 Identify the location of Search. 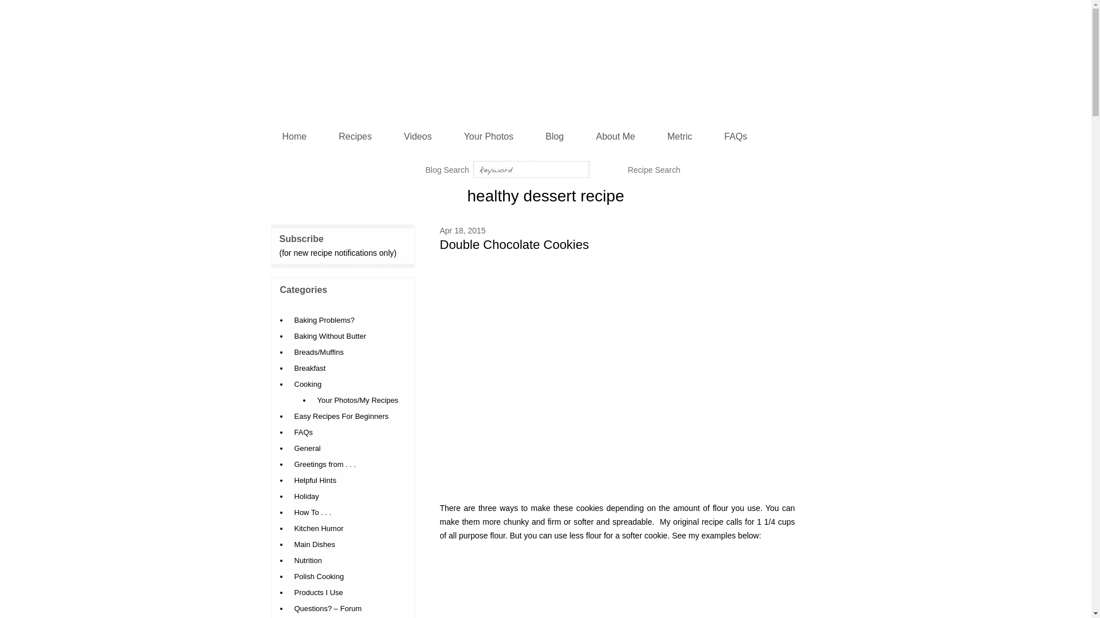
(811, 169).